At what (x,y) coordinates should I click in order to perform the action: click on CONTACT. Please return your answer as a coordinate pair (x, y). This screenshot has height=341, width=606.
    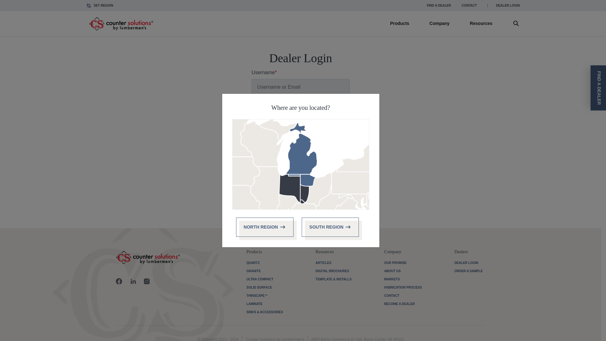
    Looking at the image, I should click on (469, 6).